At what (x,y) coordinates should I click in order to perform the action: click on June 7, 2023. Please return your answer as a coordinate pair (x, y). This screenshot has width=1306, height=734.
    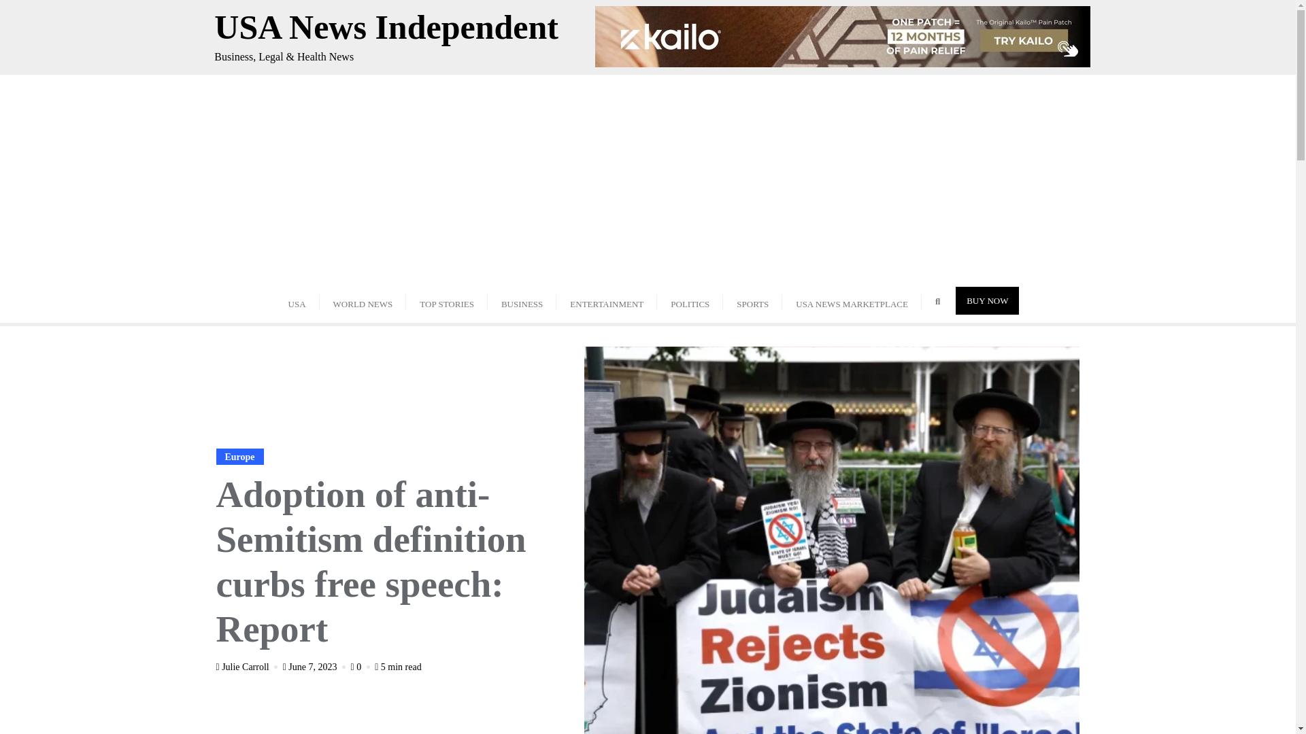
    Looking at the image, I should click on (316, 667).